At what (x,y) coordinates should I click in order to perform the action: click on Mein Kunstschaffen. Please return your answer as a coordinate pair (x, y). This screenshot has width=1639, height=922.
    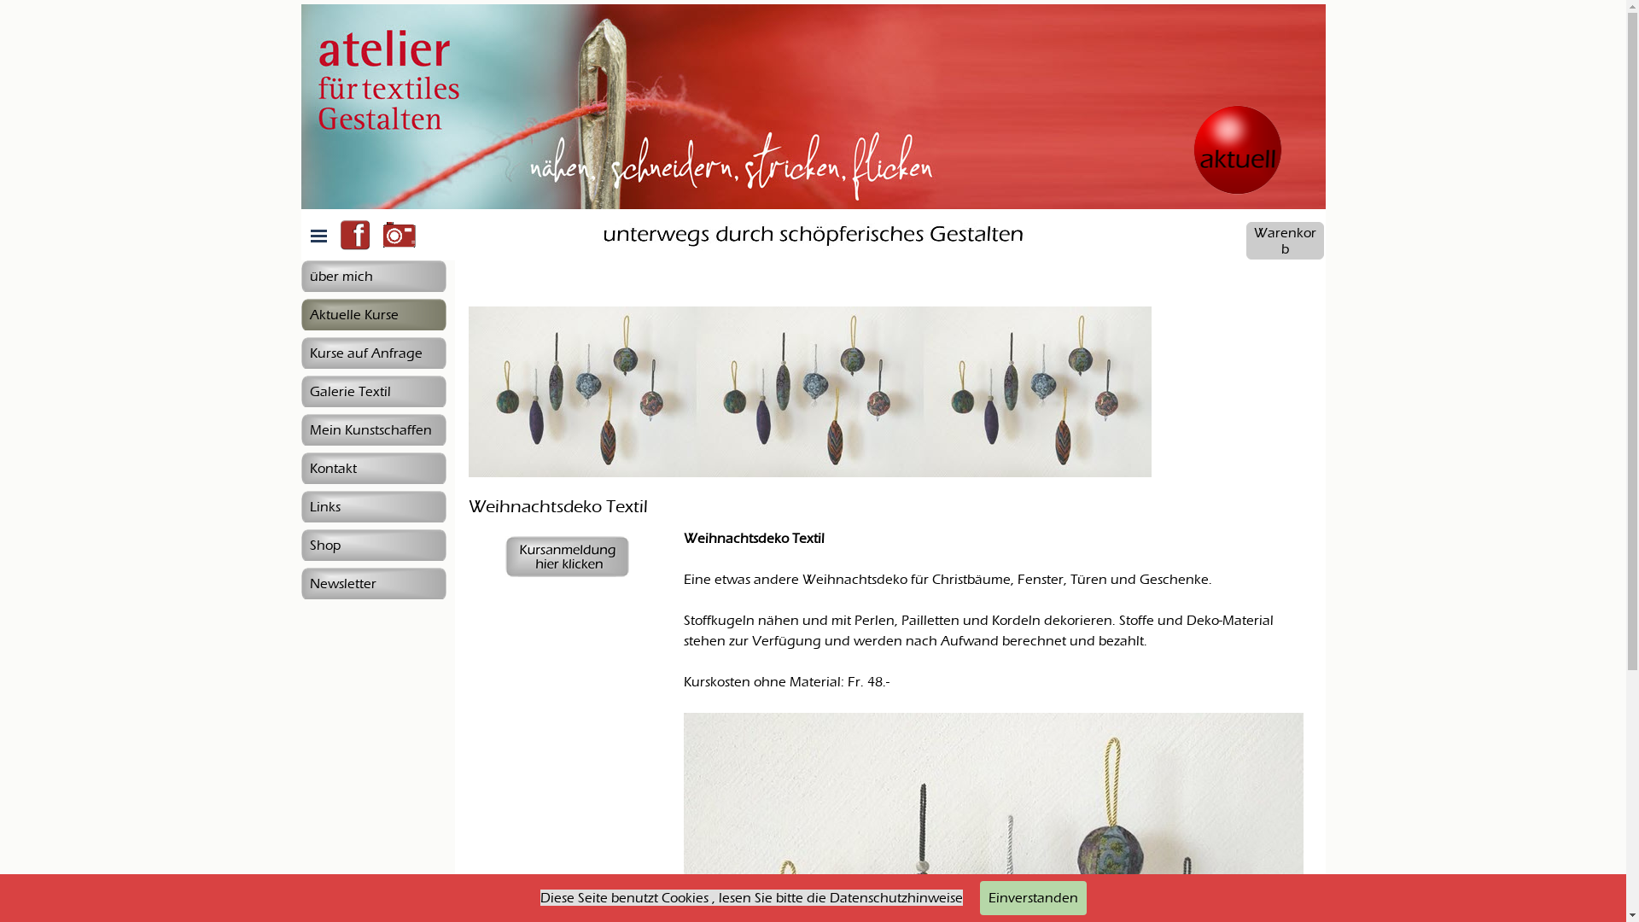
    Looking at the image, I should click on (373, 430).